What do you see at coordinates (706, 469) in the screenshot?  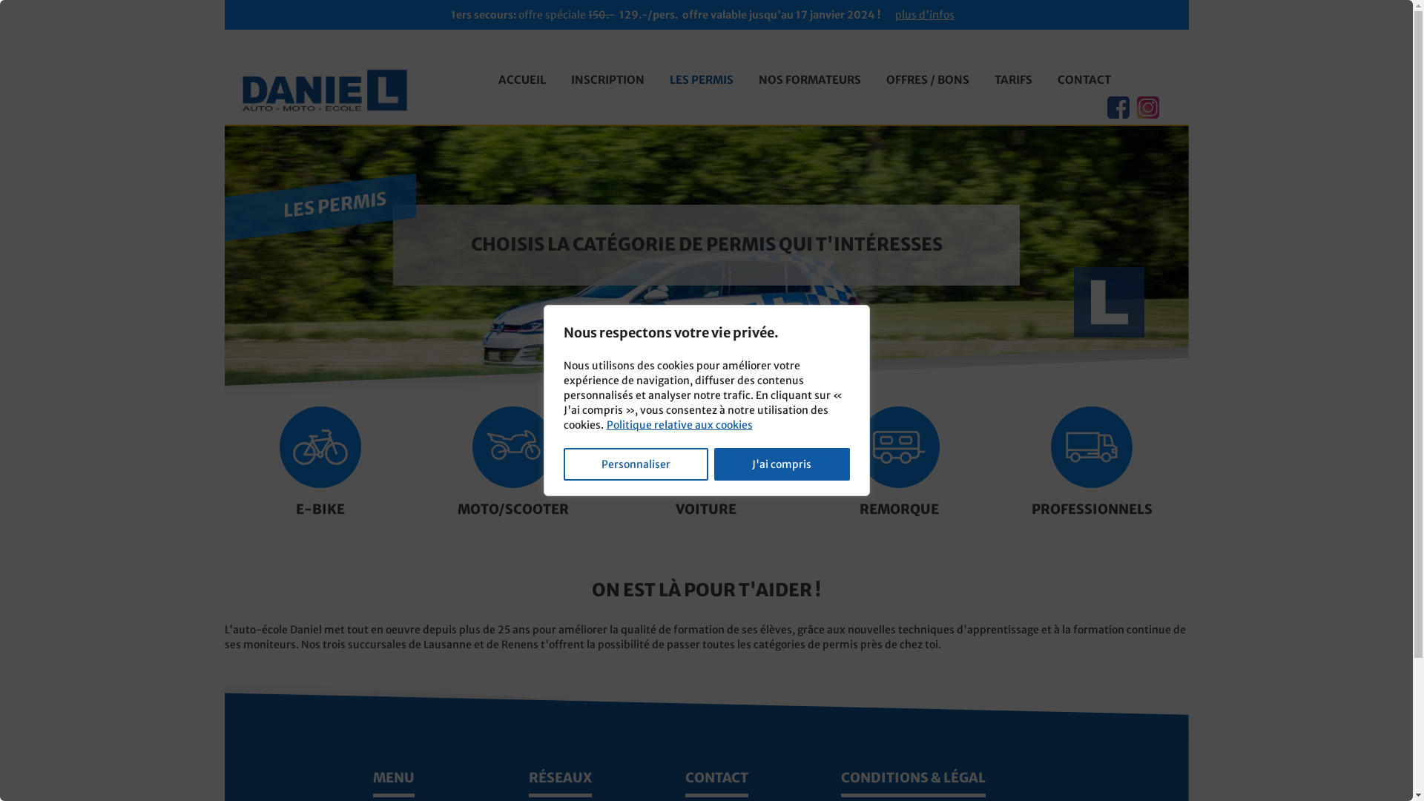 I see `VOITURE` at bounding box center [706, 469].